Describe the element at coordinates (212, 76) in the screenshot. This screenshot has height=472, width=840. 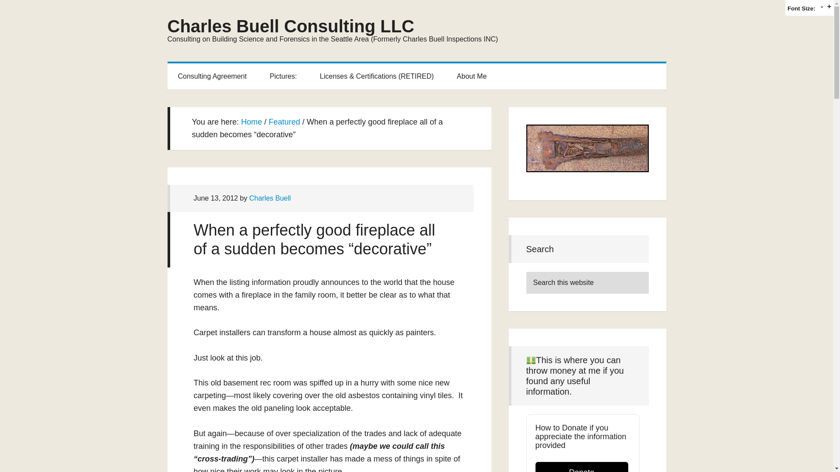
I see `Consulting Agreement` at that location.